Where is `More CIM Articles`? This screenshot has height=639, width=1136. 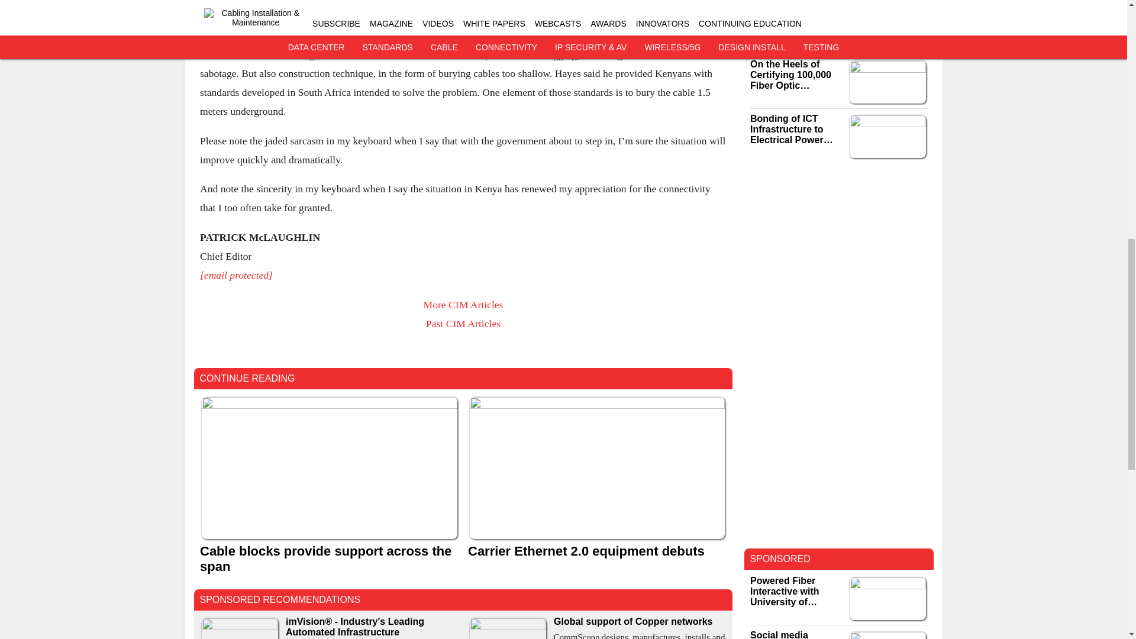
More CIM Articles is located at coordinates (463, 304).